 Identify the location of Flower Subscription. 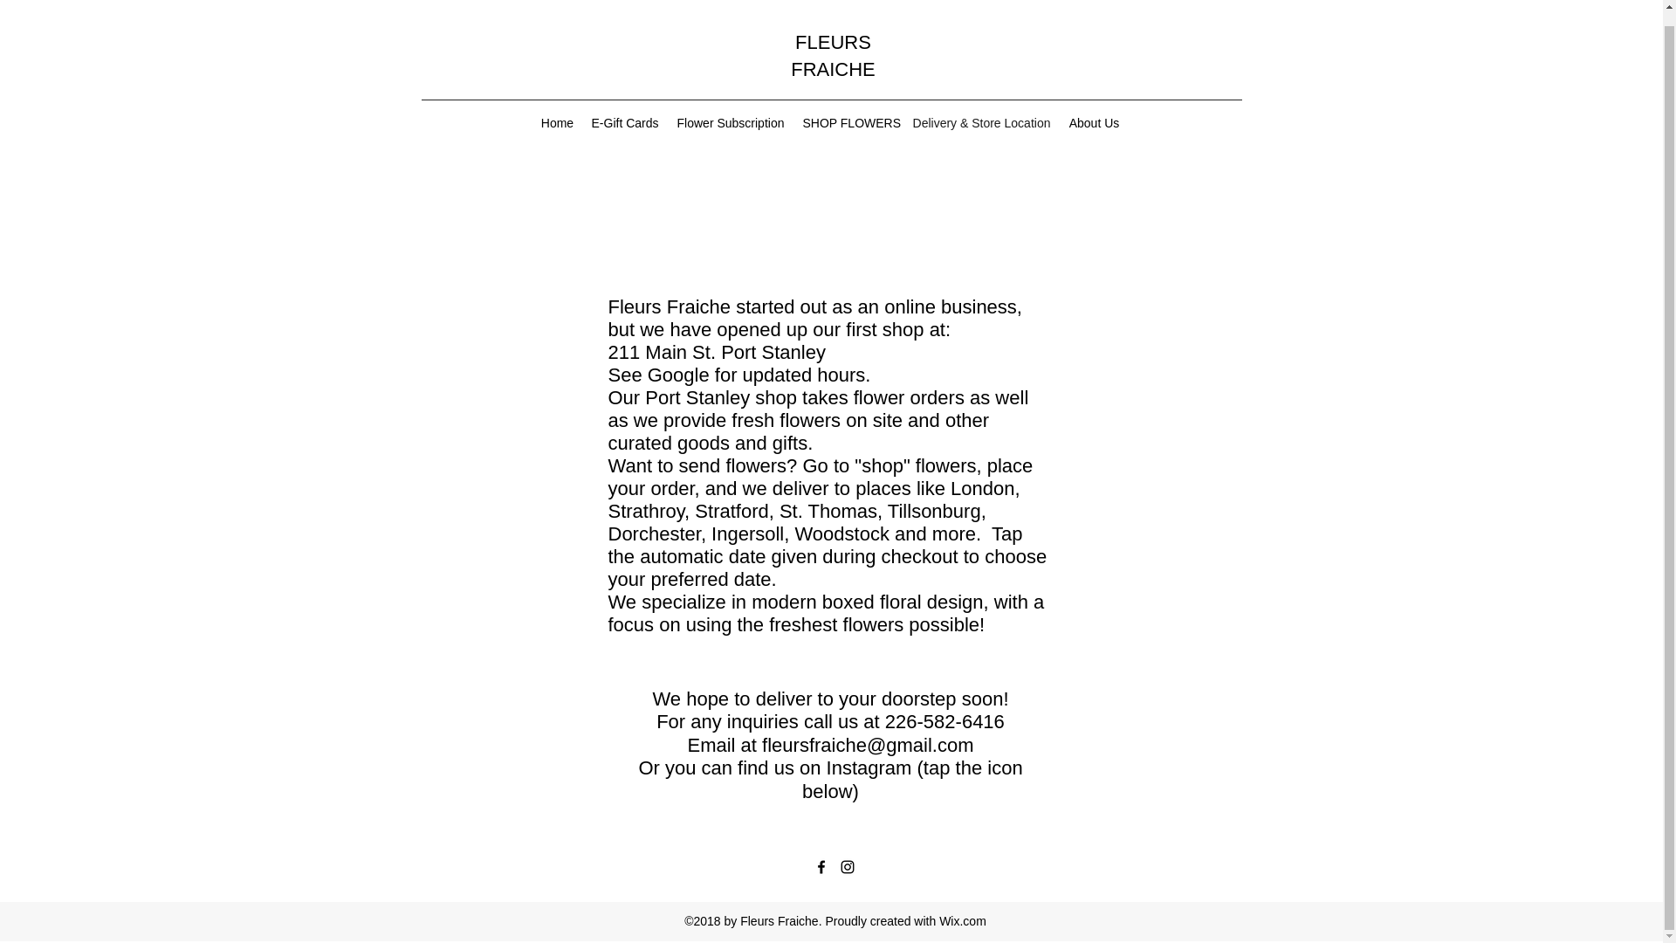
(730, 122).